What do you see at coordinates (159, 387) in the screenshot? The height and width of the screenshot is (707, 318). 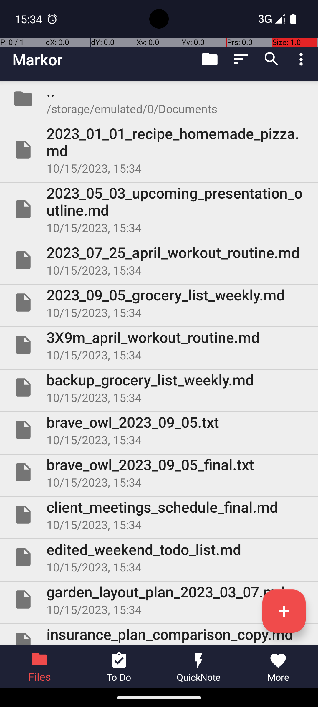 I see `File backup_grocery_list_weekly.md ` at bounding box center [159, 387].